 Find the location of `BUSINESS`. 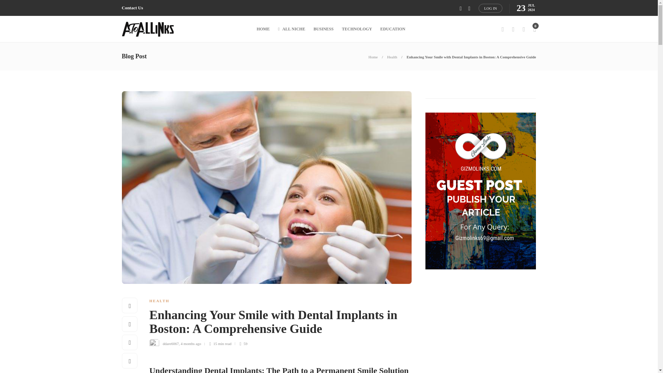

BUSINESS is located at coordinates (323, 29).